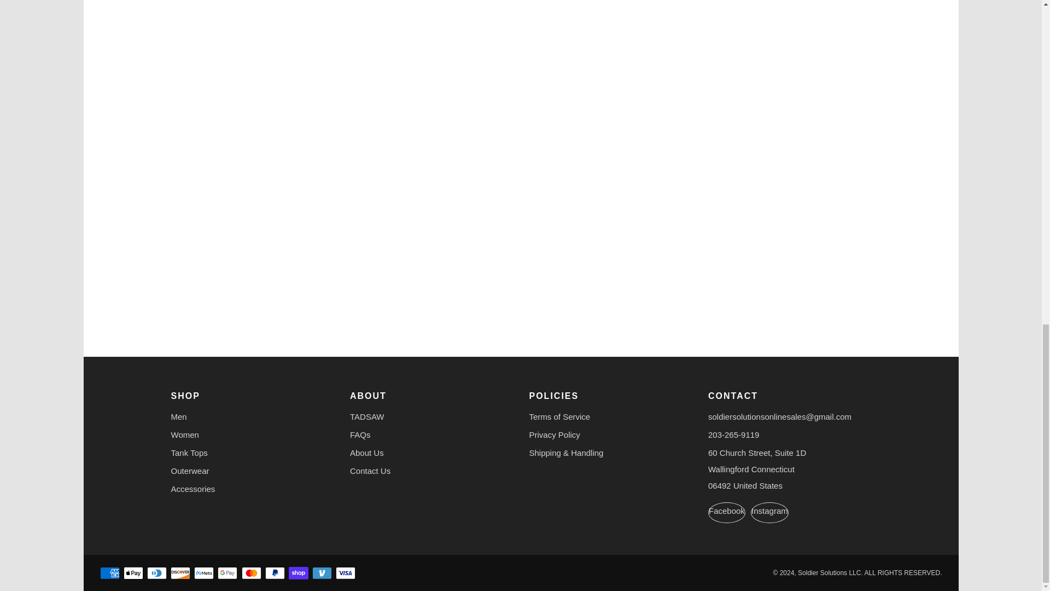  I want to click on PayPal, so click(275, 573).